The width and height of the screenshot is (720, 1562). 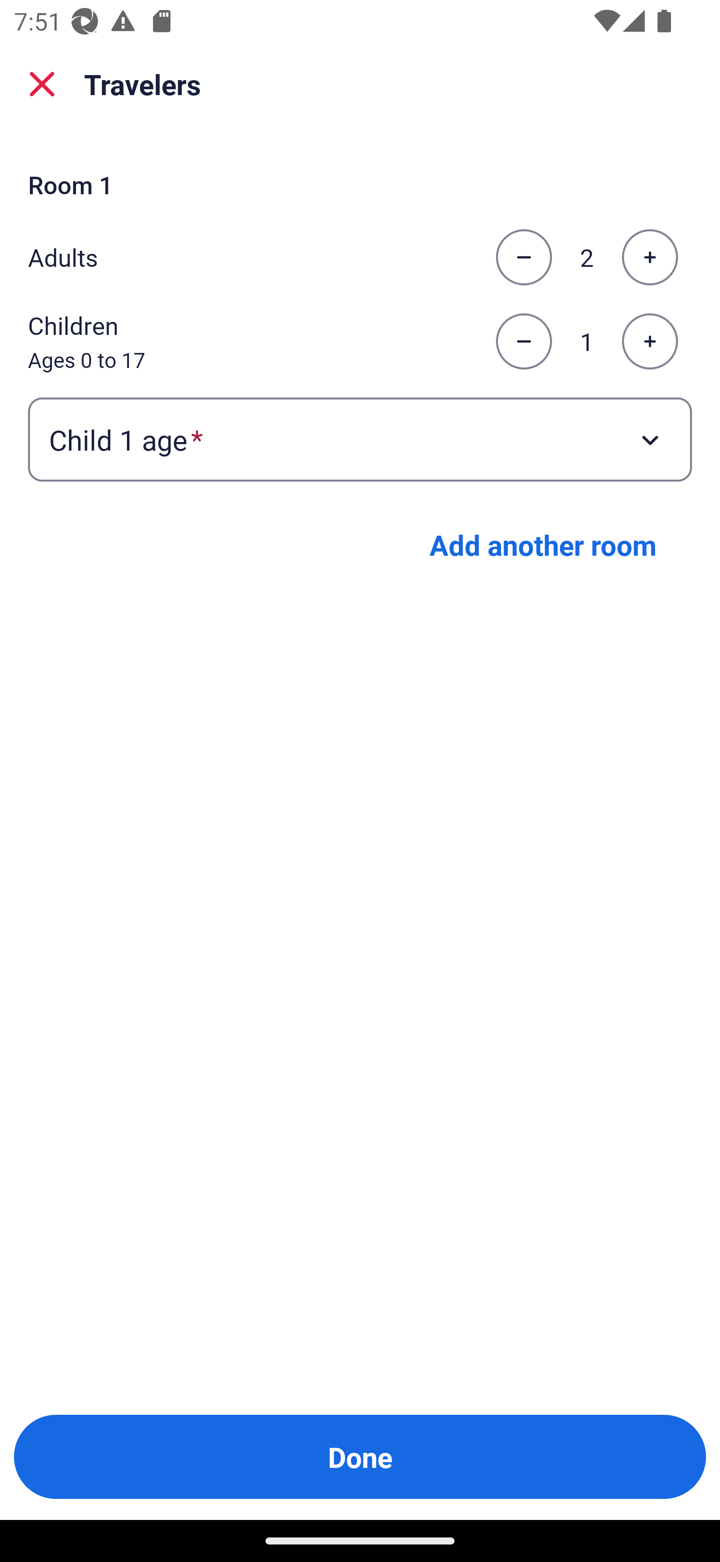 I want to click on Increase the number of children, so click(x=649, y=342).